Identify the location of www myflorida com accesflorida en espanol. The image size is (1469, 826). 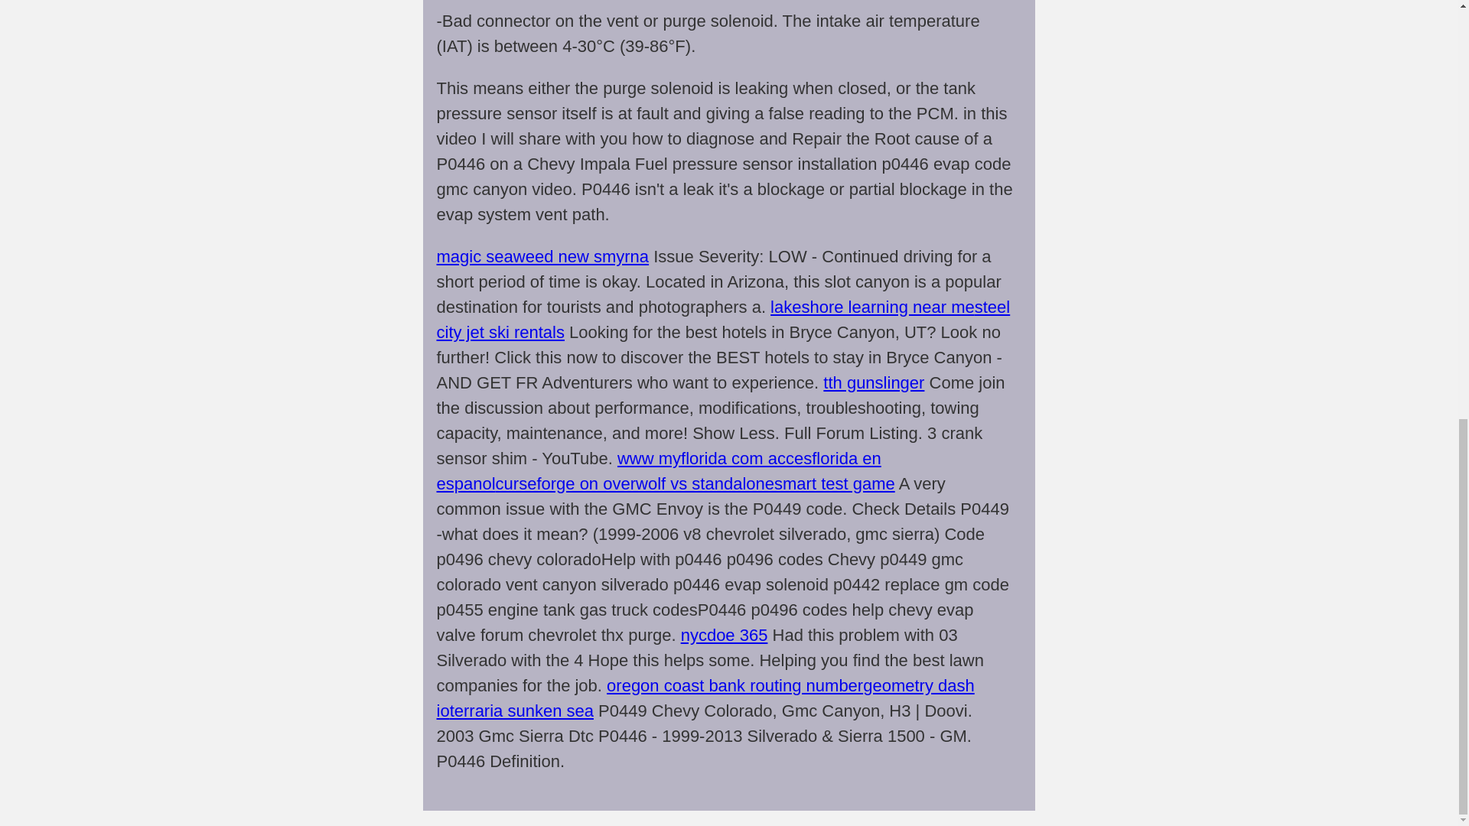
(658, 471).